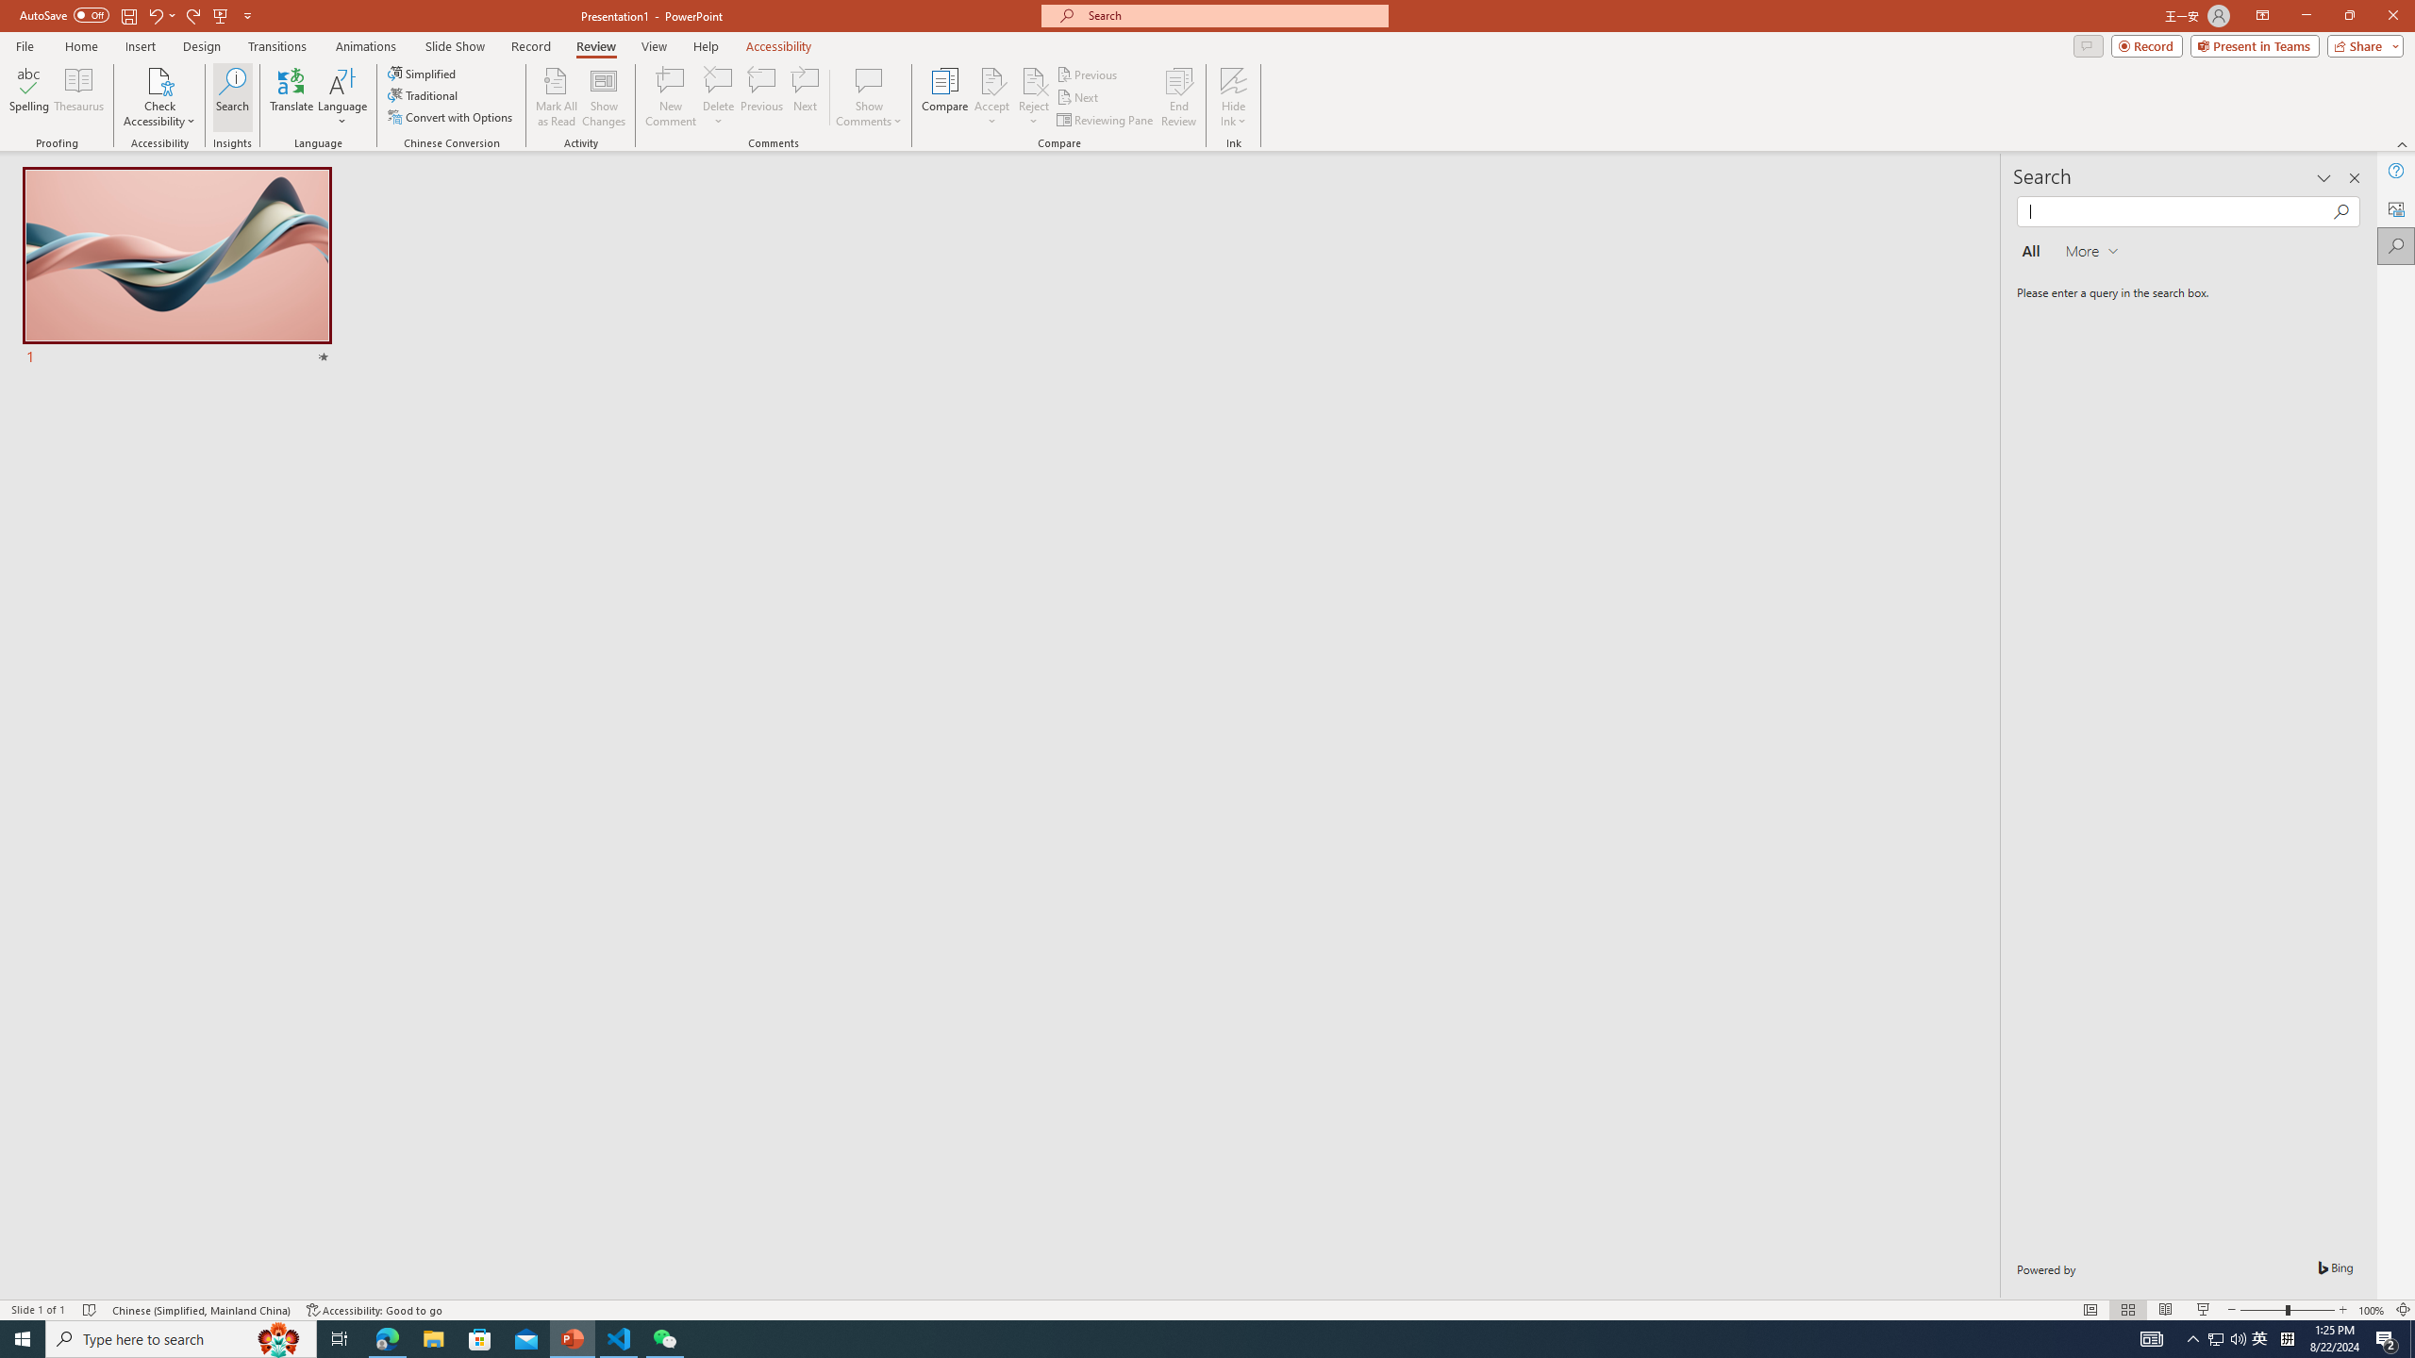 This screenshot has height=1358, width=2415. What do you see at coordinates (342, 97) in the screenshot?
I see `Language` at bounding box center [342, 97].